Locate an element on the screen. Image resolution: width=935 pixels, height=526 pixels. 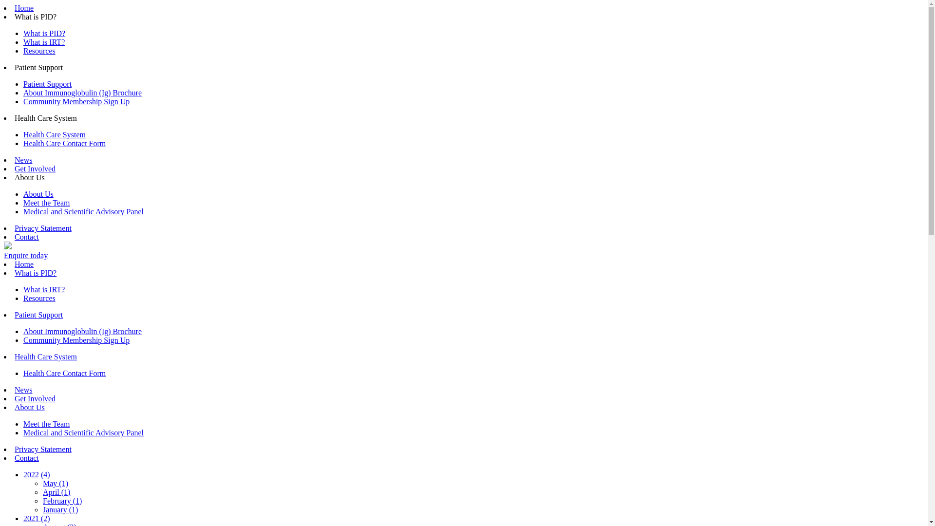
Health Care System is located at coordinates (55, 134).